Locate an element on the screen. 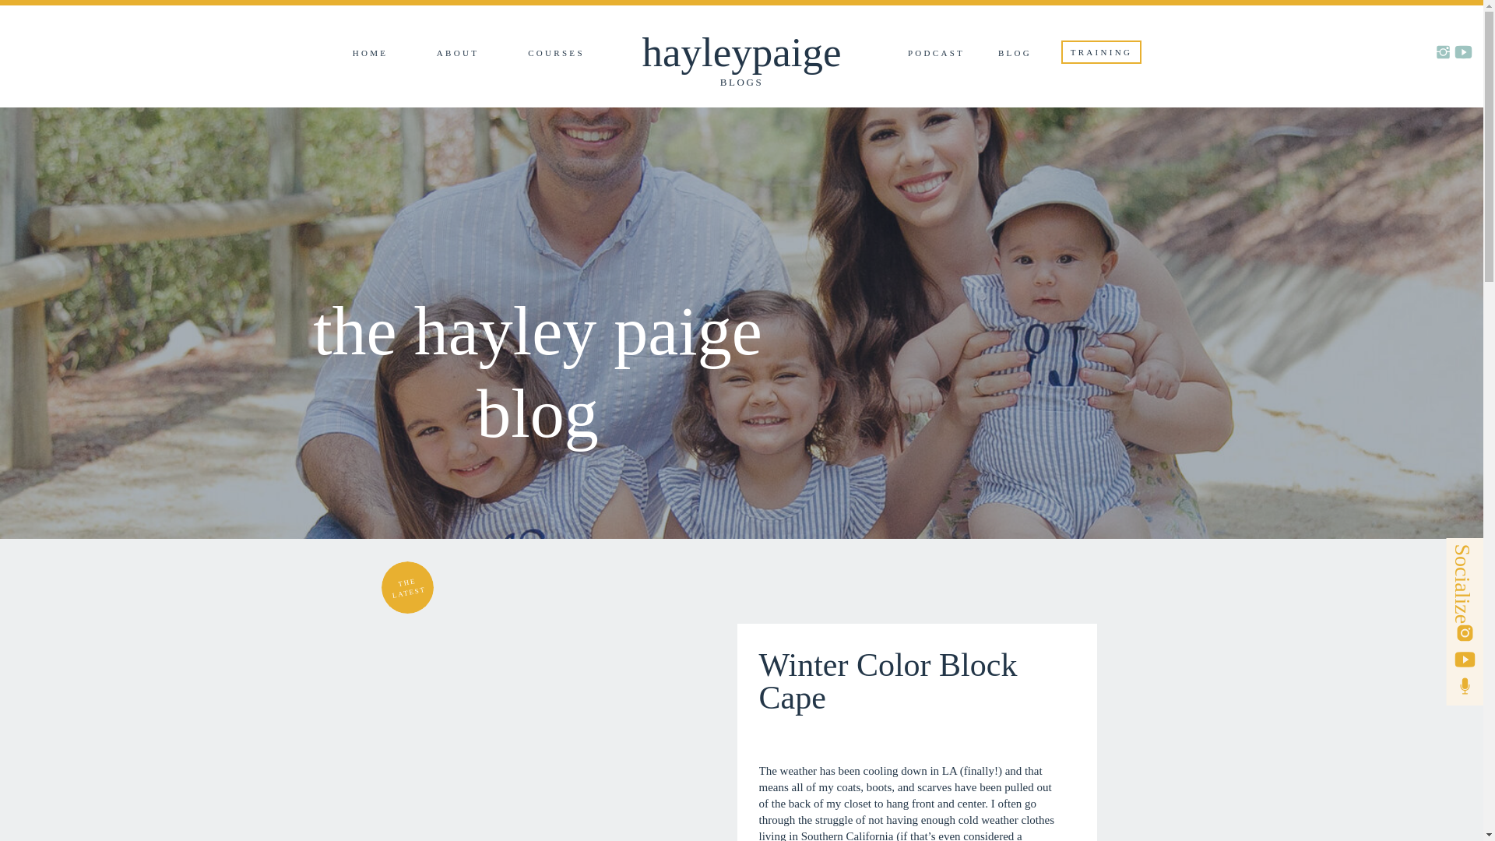 Image resolution: width=1495 pixels, height=841 pixels. PODCAST is located at coordinates (936, 53).